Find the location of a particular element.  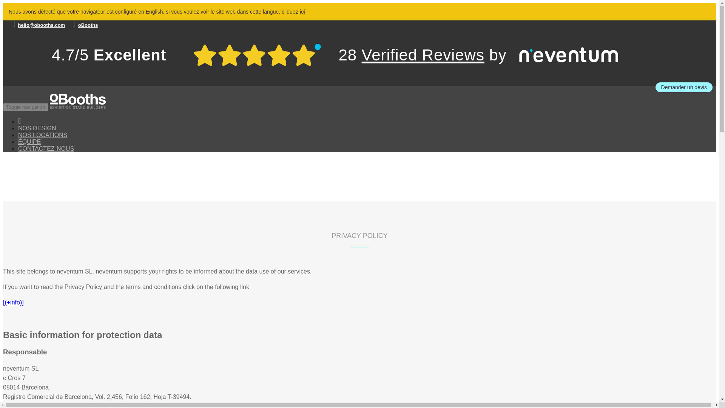

NOS DESIGN is located at coordinates (37, 132).